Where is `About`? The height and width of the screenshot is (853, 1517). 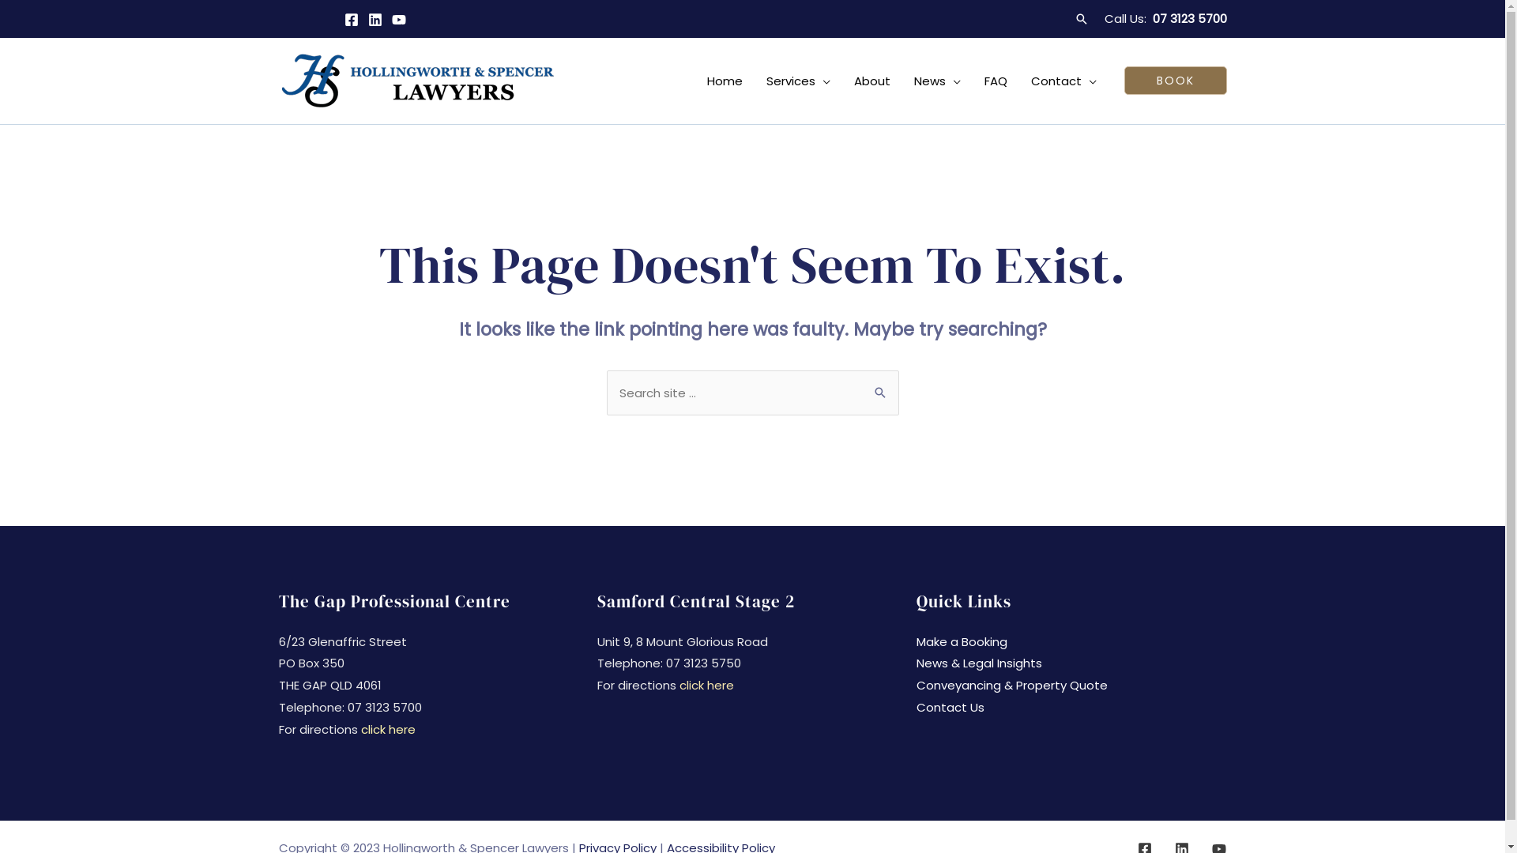
About is located at coordinates (872, 81).